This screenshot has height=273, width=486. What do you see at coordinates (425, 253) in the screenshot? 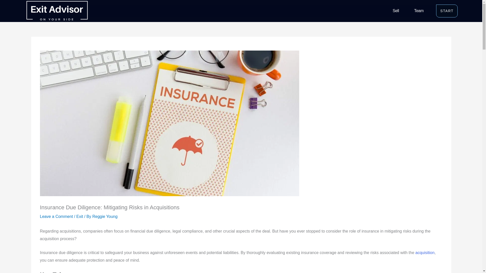
I see `acquisition` at bounding box center [425, 253].